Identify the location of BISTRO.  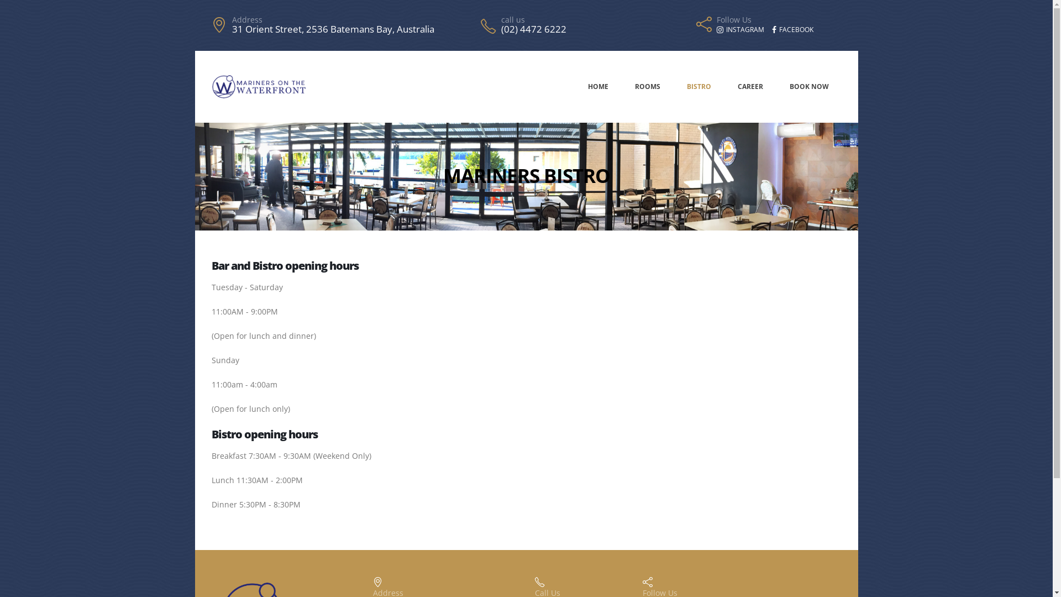
(699, 87).